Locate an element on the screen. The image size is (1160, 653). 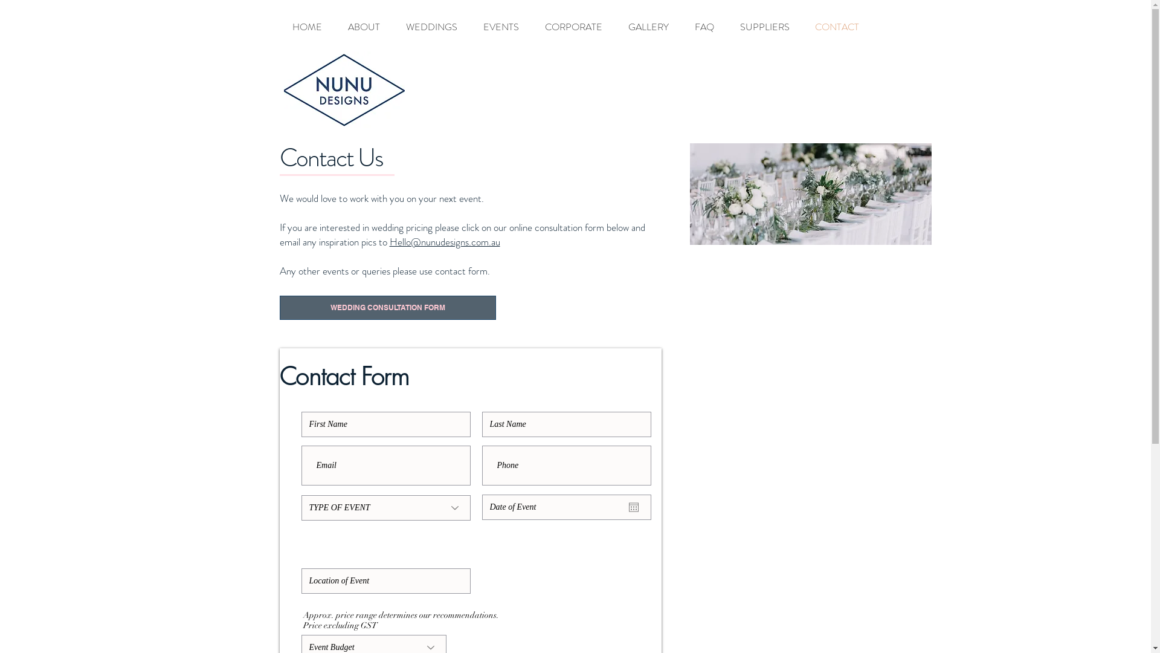
GALLERY is located at coordinates (648, 27).